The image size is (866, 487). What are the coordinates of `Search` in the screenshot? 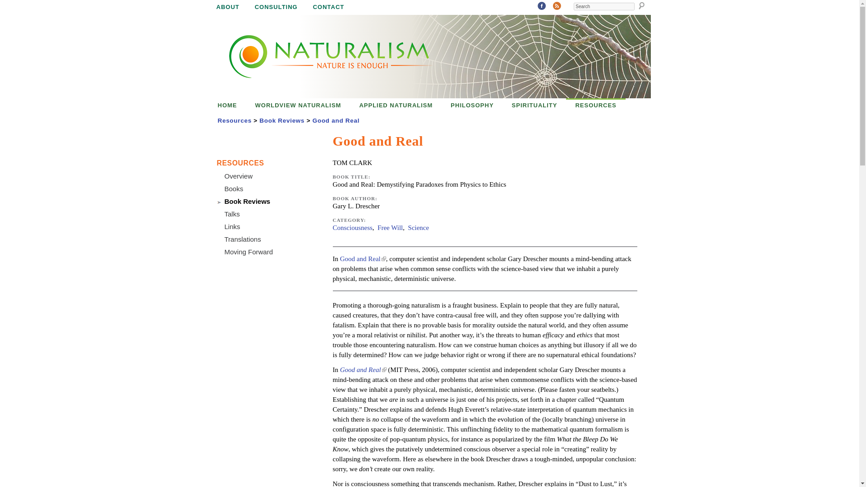 It's located at (604, 6).